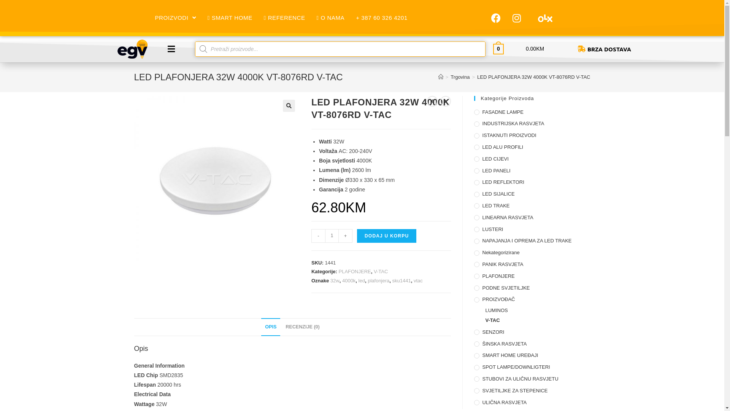 The height and width of the screenshot is (411, 730). I want to click on 32w, so click(335, 281).